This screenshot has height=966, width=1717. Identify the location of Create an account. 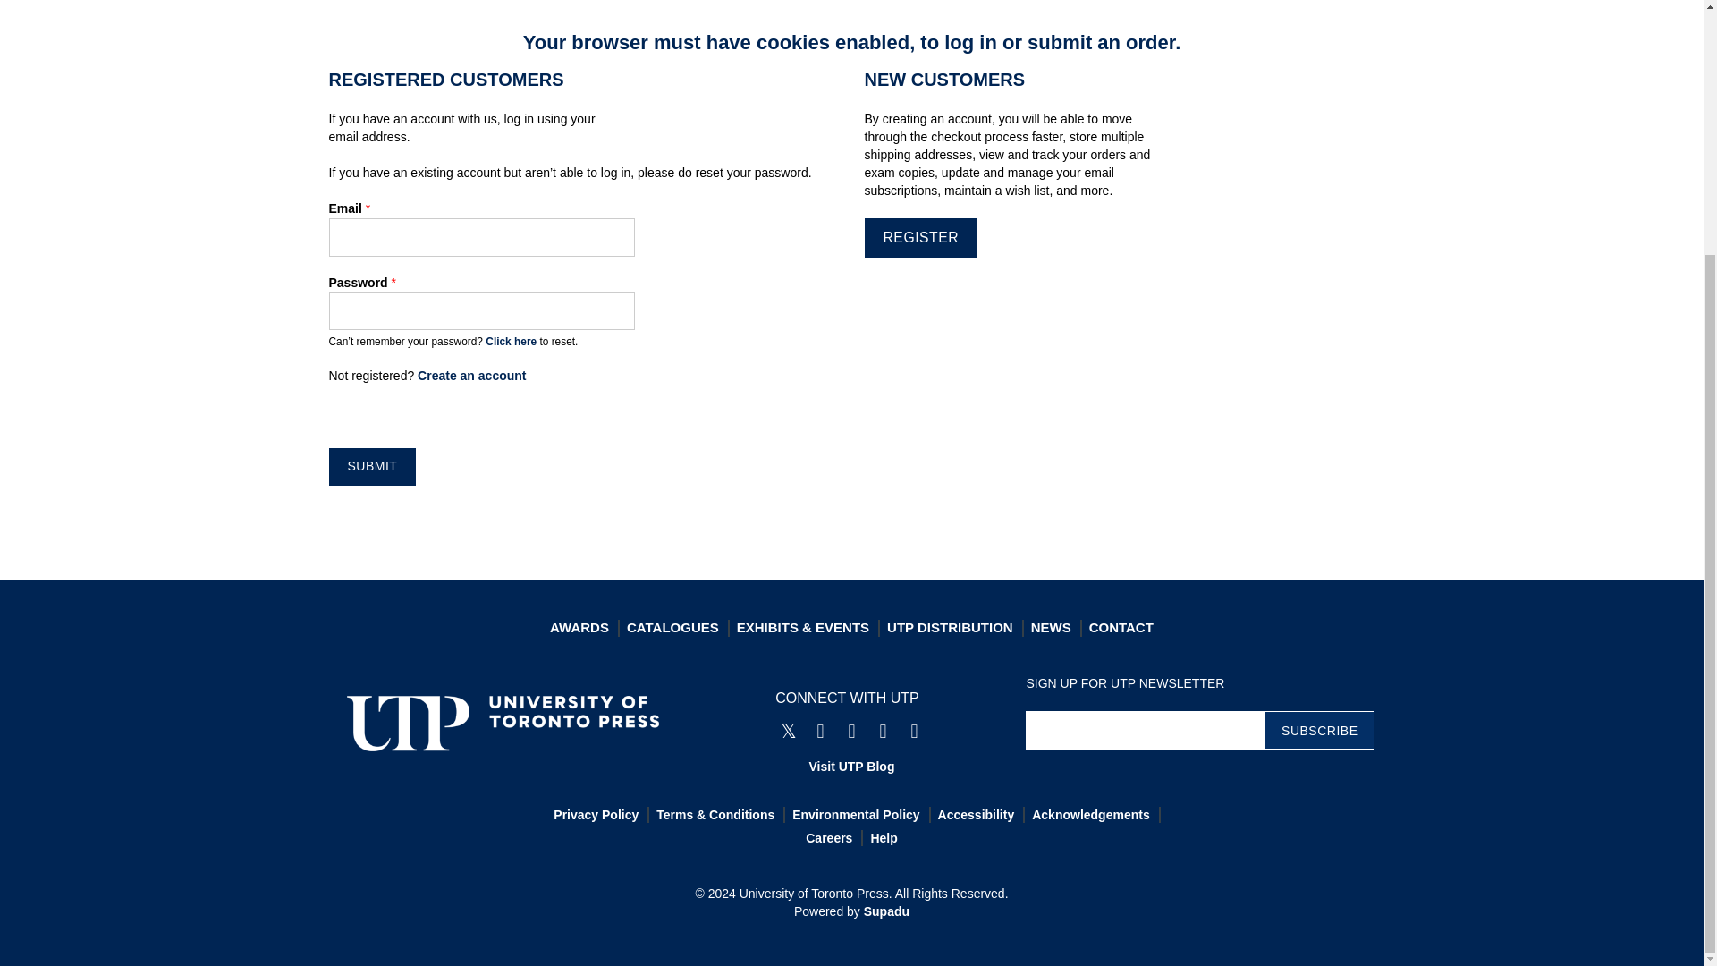
(470, 375).